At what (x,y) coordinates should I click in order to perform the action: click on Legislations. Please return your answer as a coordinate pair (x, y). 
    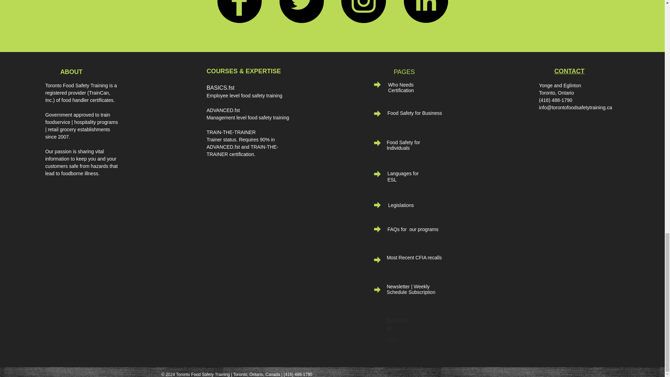
    Looking at the image, I should click on (401, 205).